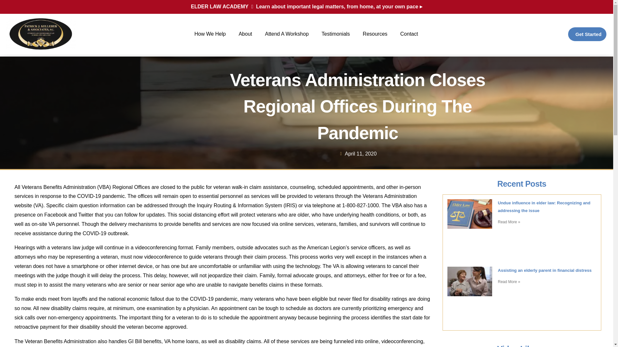  What do you see at coordinates (245, 34) in the screenshot?
I see `About` at bounding box center [245, 34].